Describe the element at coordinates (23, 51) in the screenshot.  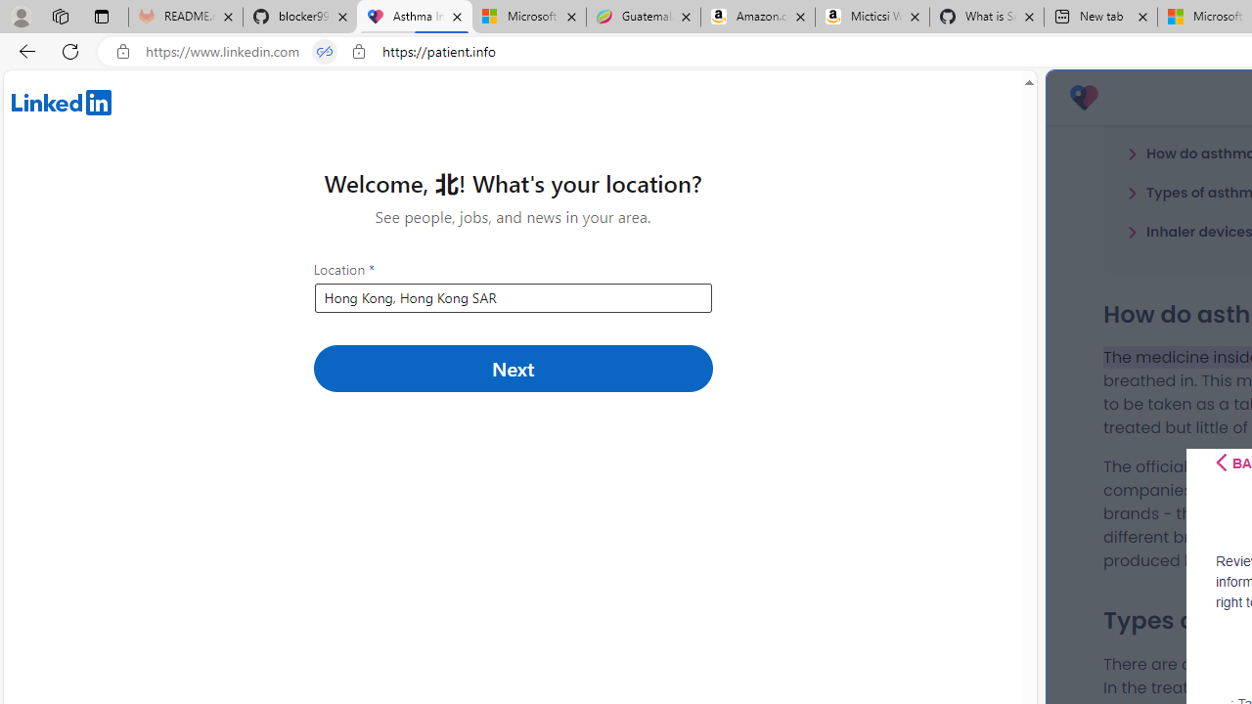
I see `Back` at that location.